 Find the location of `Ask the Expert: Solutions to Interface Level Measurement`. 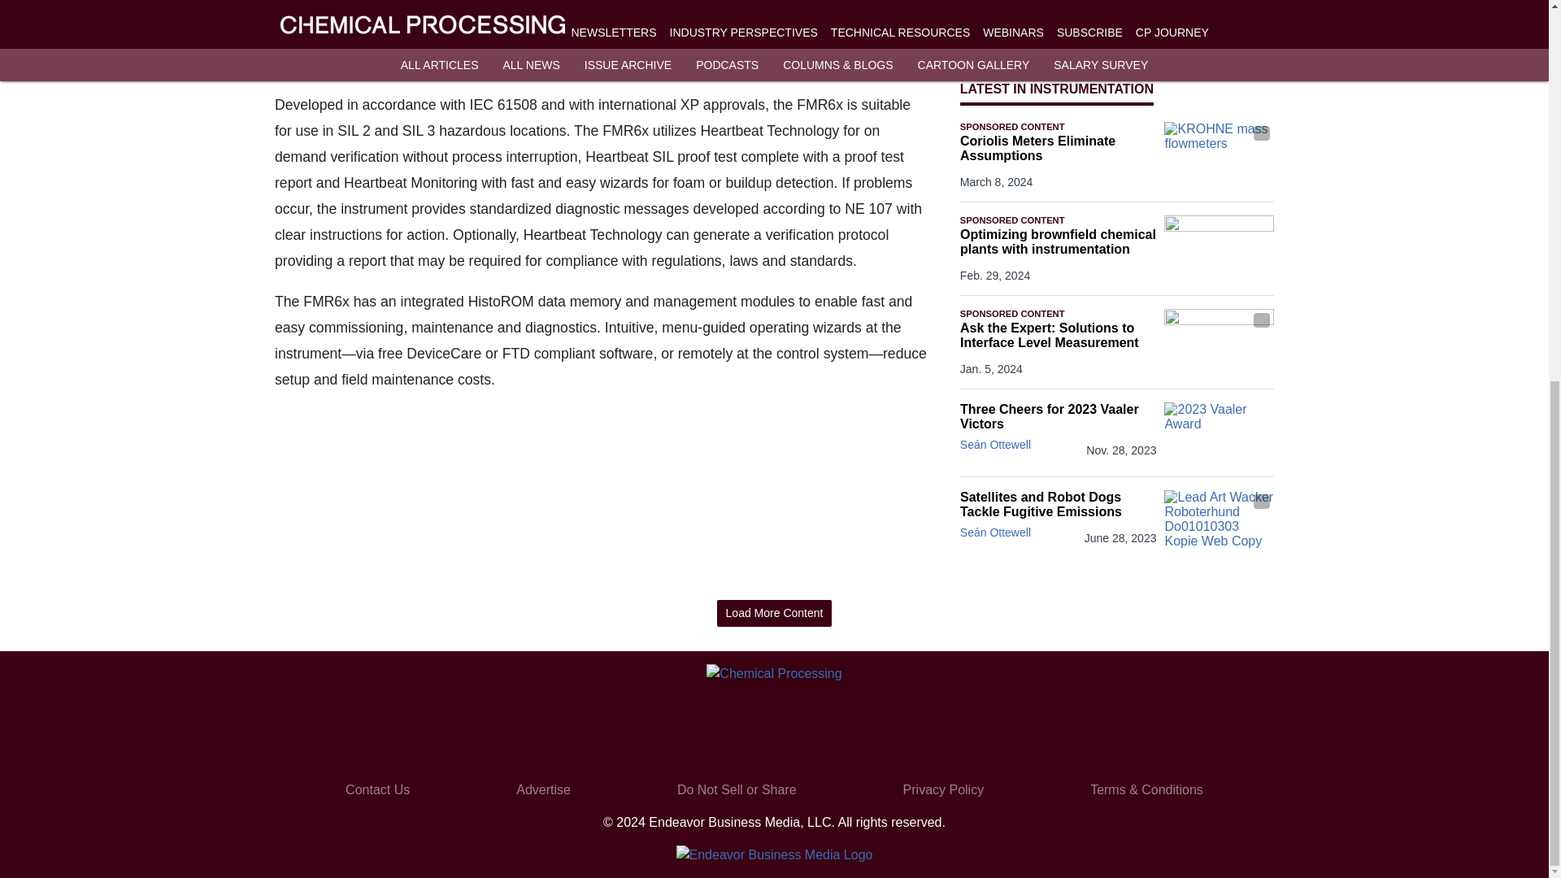

Ask the Expert: Solutions to Interface Level Measurement is located at coordinates (1058, 335).